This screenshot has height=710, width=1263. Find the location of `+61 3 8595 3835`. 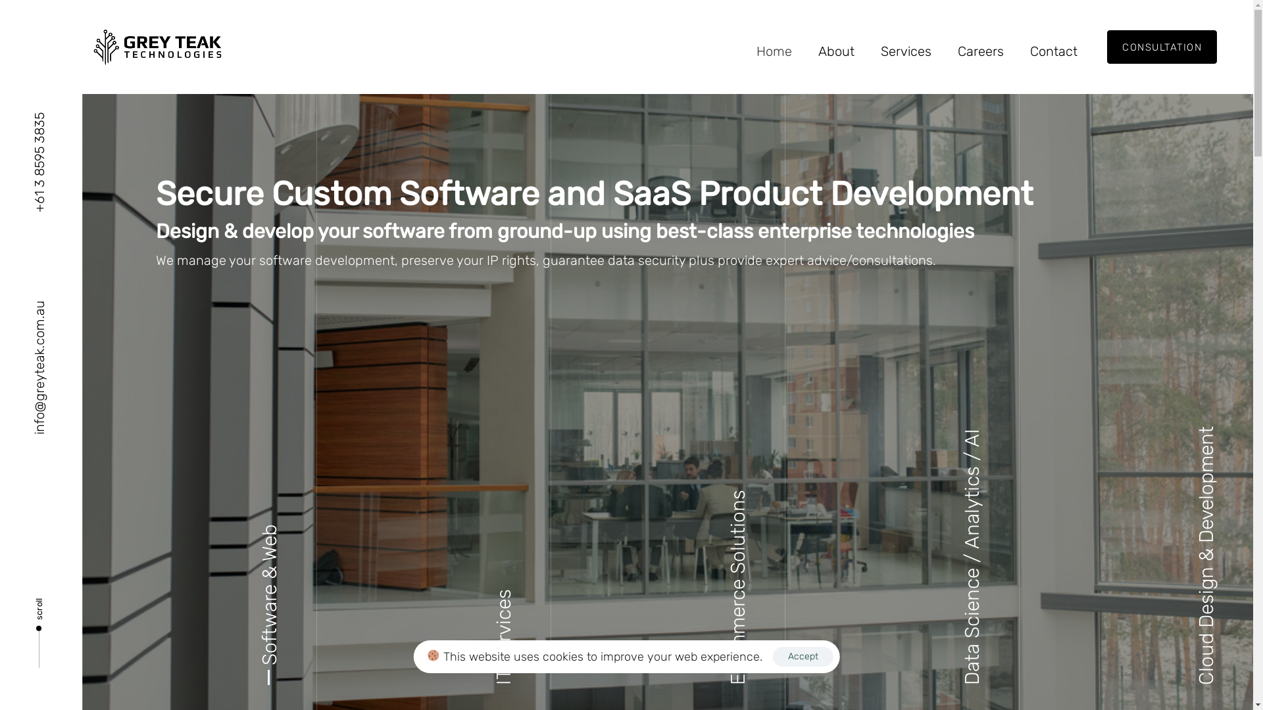

+61 3 8595 3835 is located at coordinates (39, 162).